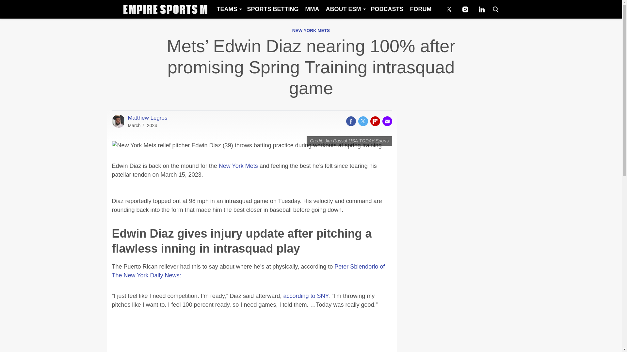  What do you see at coordinates (375, 121) in the screenshot?
I see `Share on Flipboard` at bounding box center [375, 121].